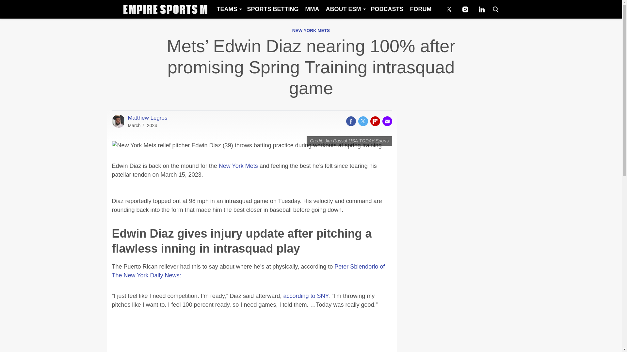  What do you see at coordinates (375, 121) in the screenshot?
I see `Share on Flipboard` at bounding box center [375, 121].